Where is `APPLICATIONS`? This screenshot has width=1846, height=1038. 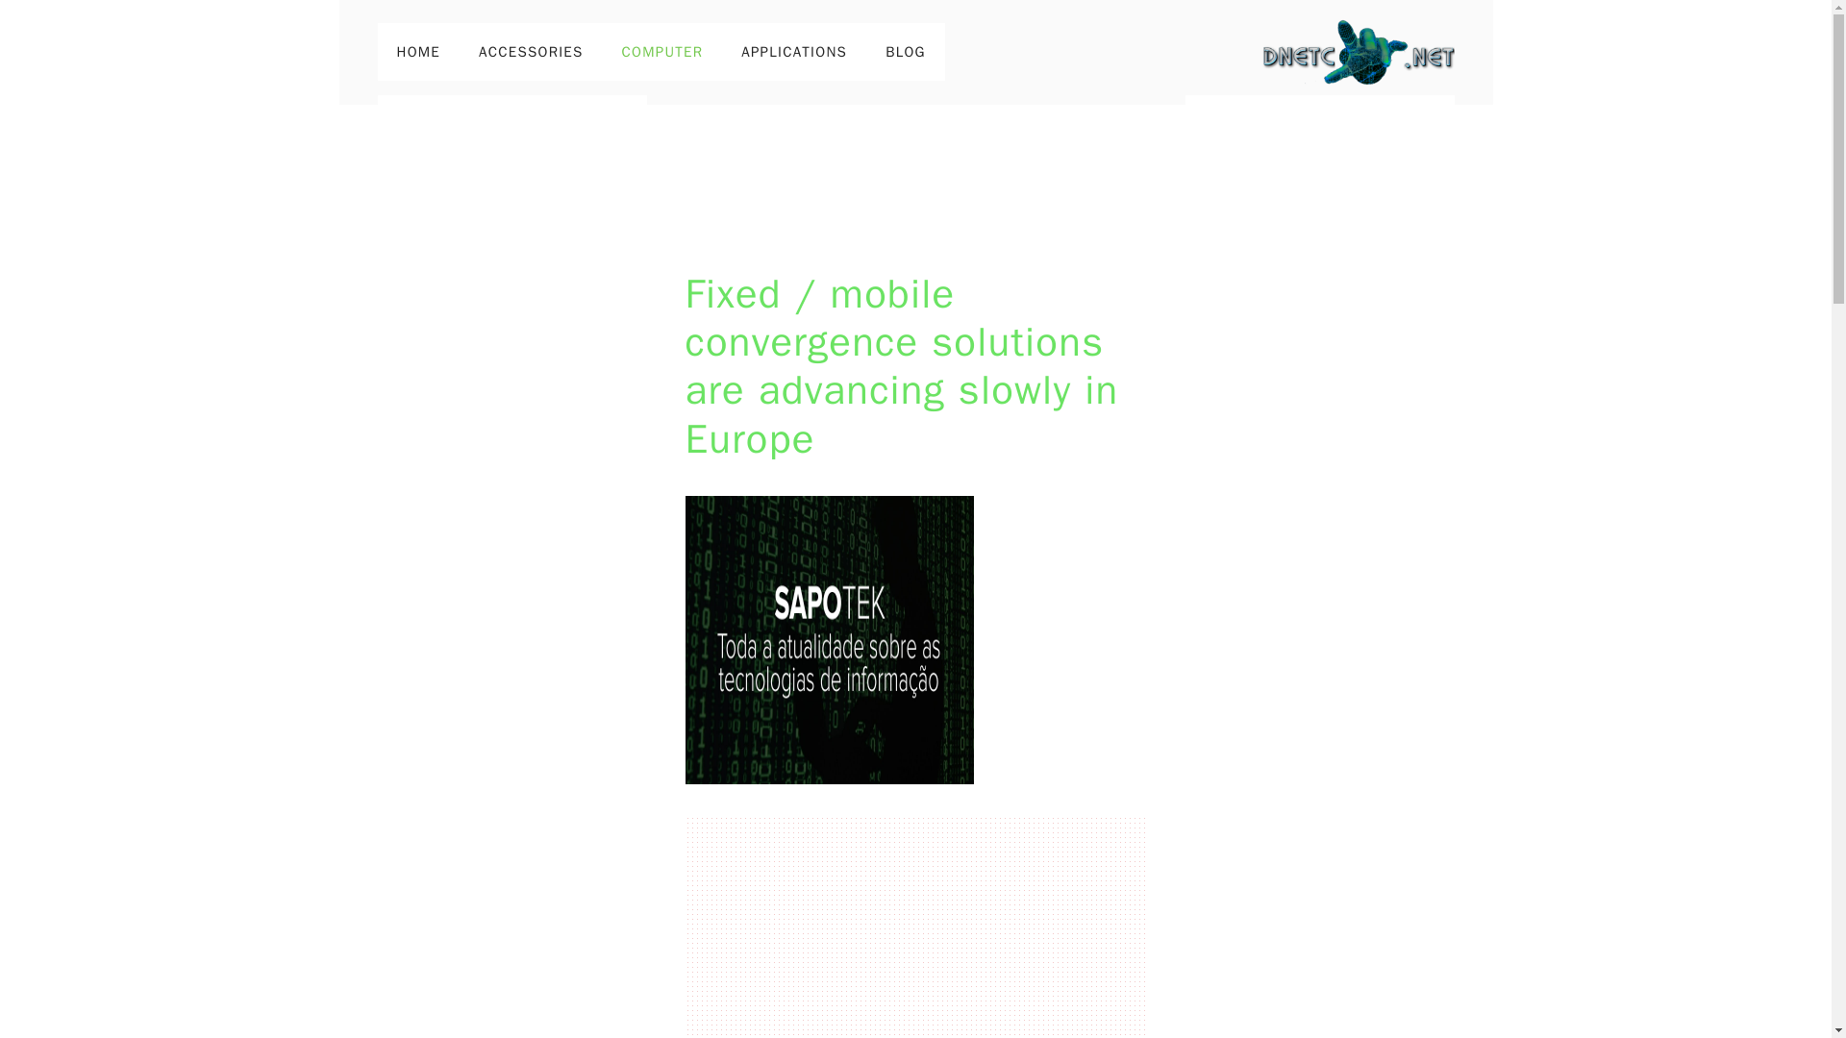 APPLICATIONS is located at coordinates (793, 52).